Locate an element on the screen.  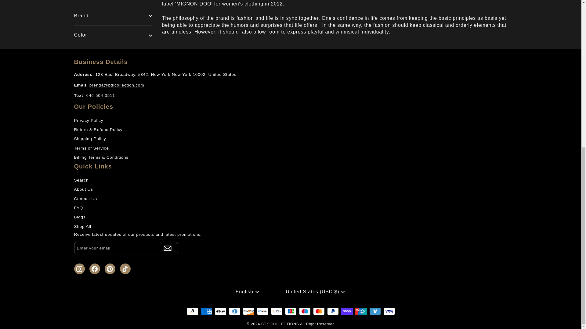
BTK COLLECTIONS on Pinterest is located at coordinates (109, 269).